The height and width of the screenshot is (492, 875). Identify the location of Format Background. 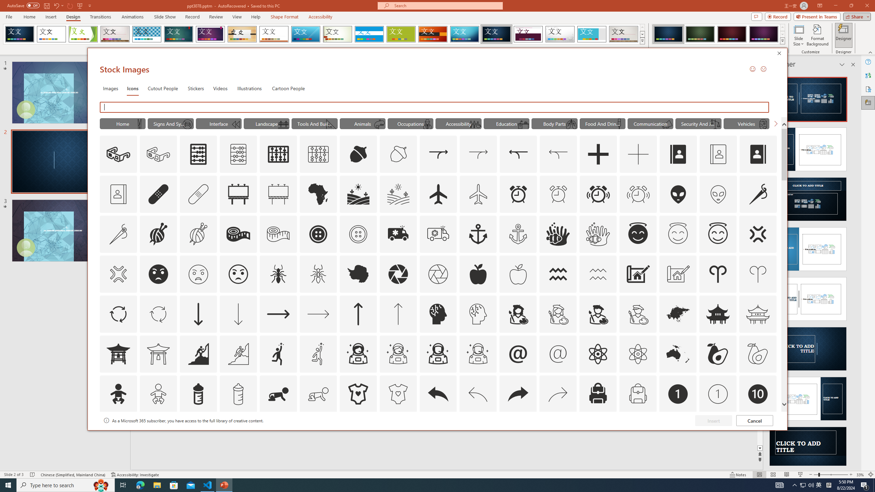
(818, 35).